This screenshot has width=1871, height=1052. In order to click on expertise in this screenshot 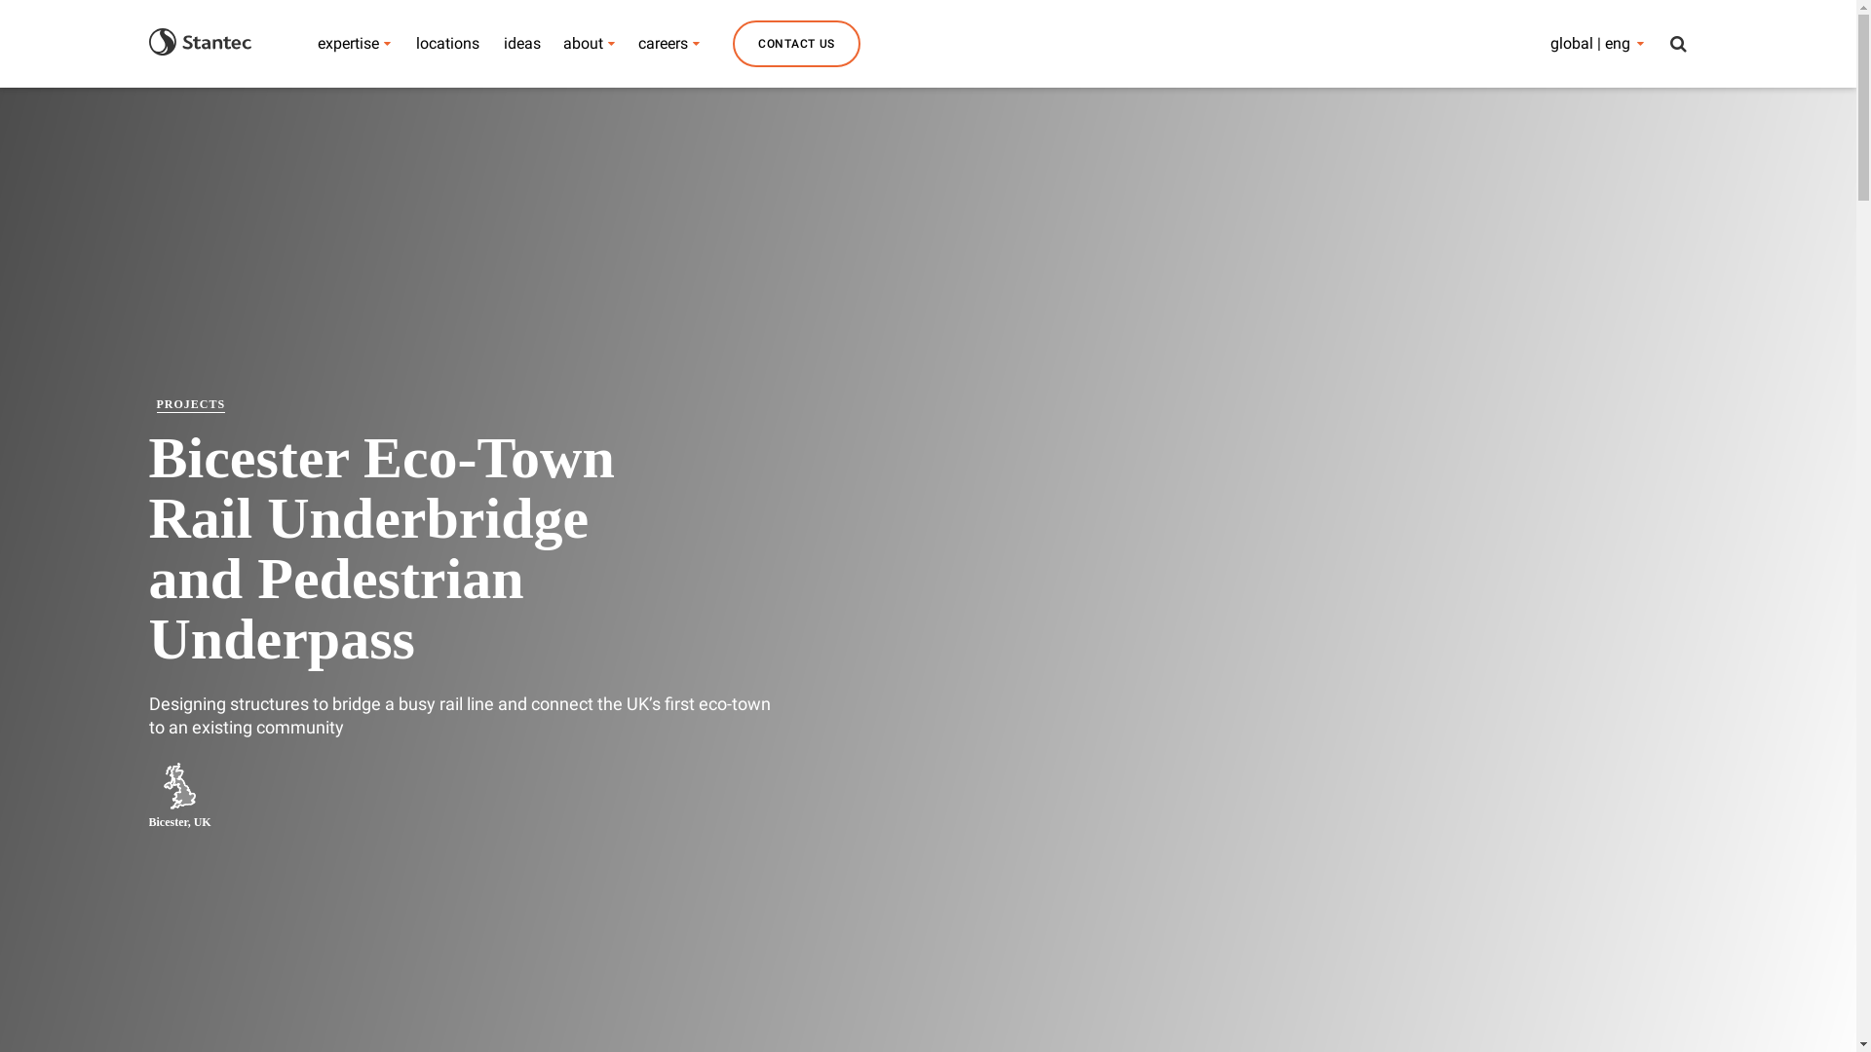, I will do `click(348, 43)`.